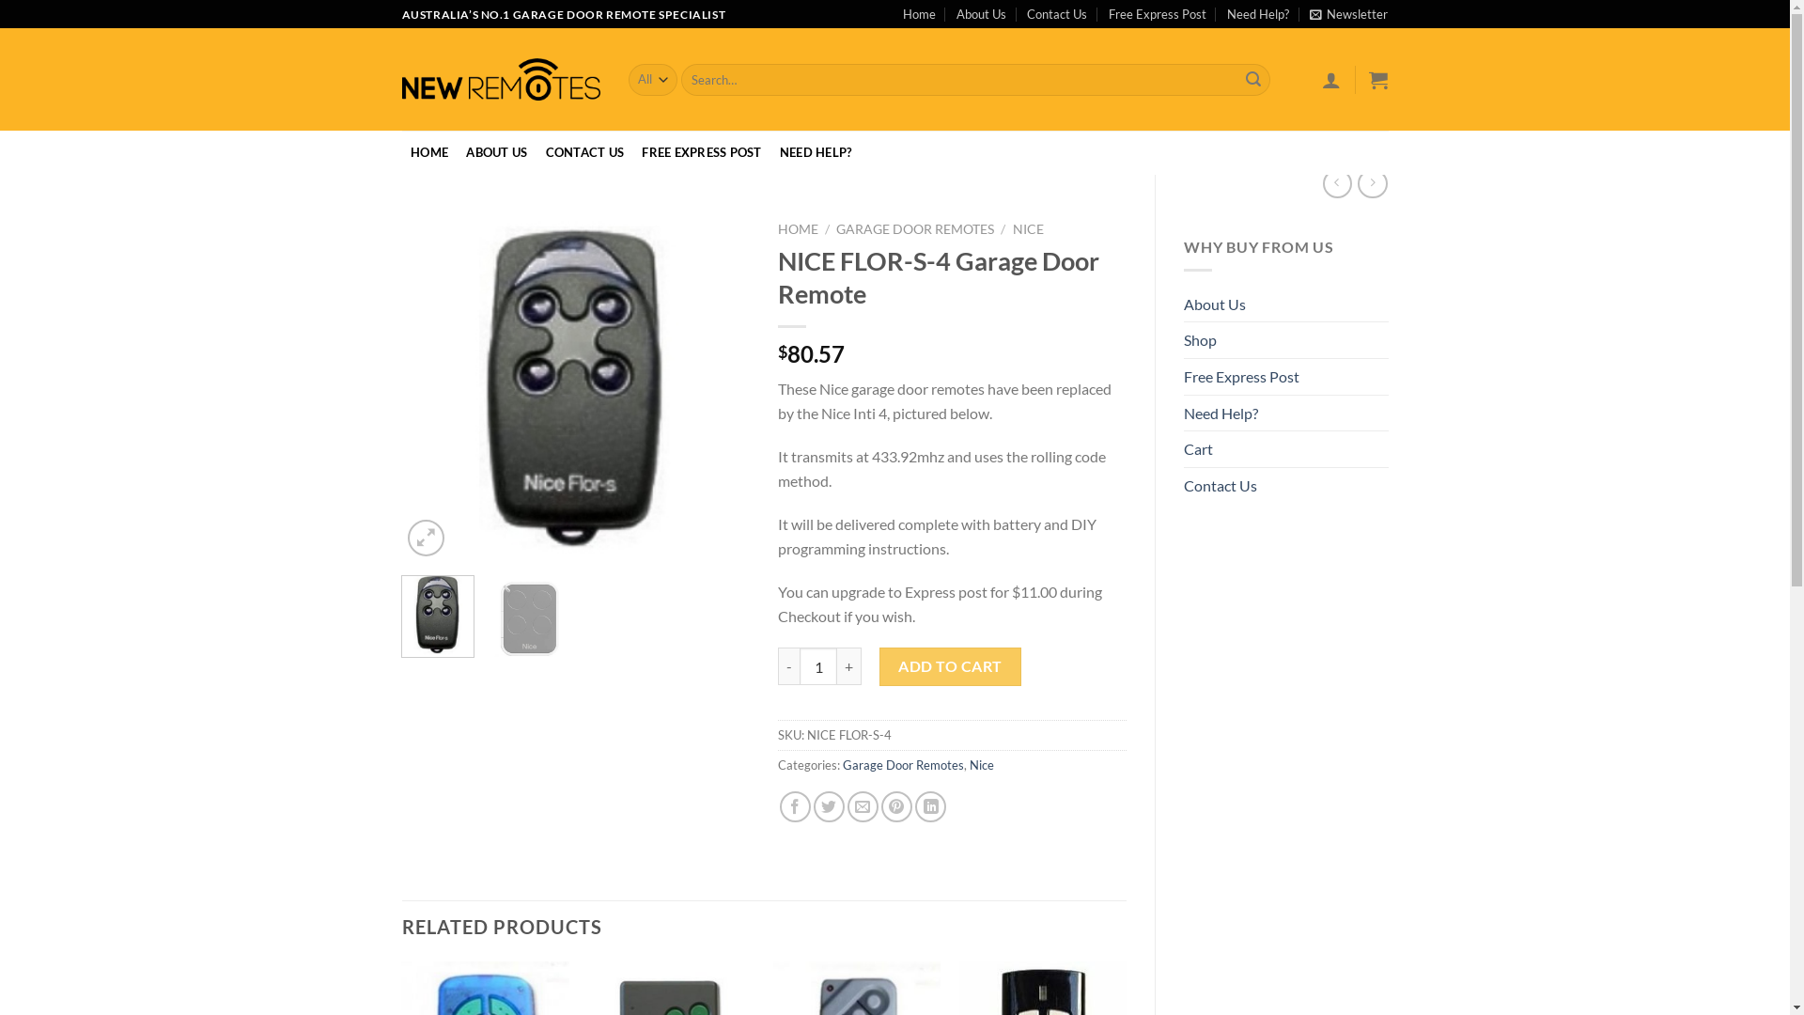 The width and height of the screenshot is (1804, 1015). What do you see at coordinates (430, 152) in the screenshot?
I see `HOME` at bounding box center [430, 152].